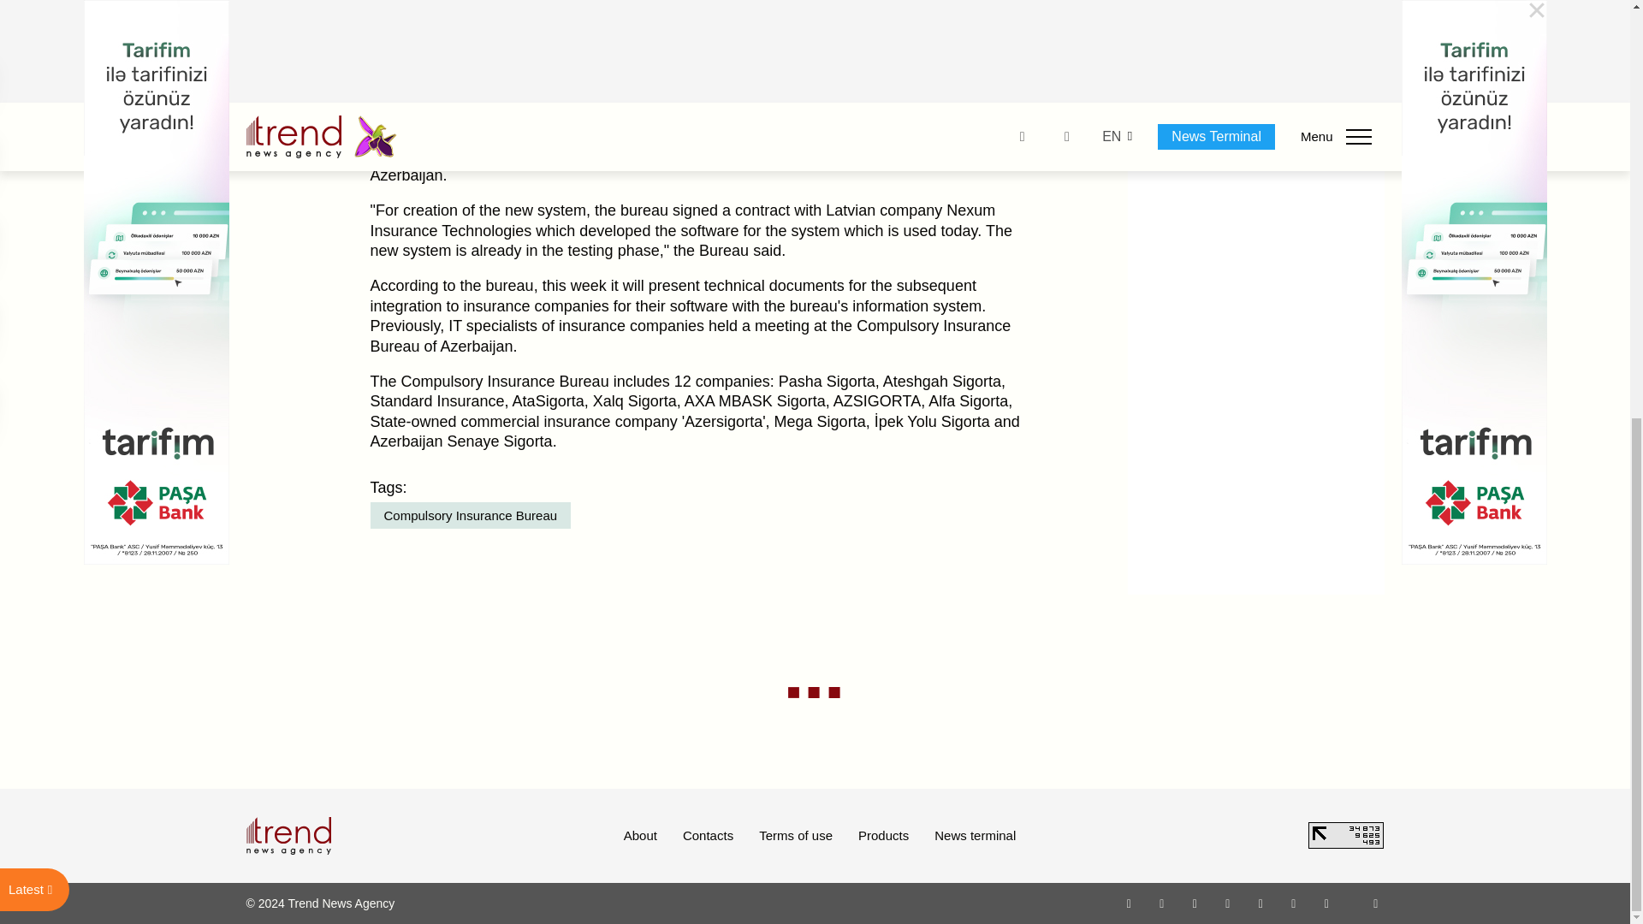 This screenshot has height=924, width=1643. Describe the element at coordinates (1161, 903) in the screenshot. I see `Facebook` at that location.